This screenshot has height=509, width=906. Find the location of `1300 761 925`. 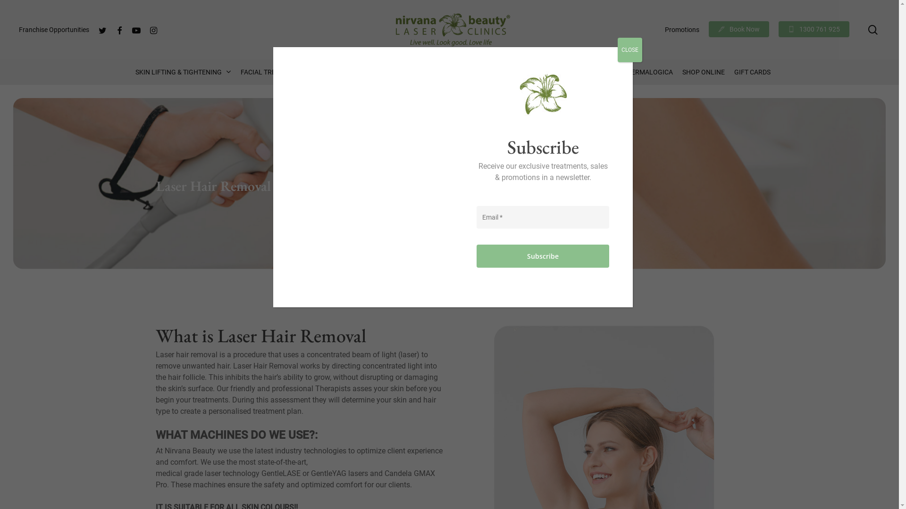

1300 761 925 is located at coordinates (814, 30).